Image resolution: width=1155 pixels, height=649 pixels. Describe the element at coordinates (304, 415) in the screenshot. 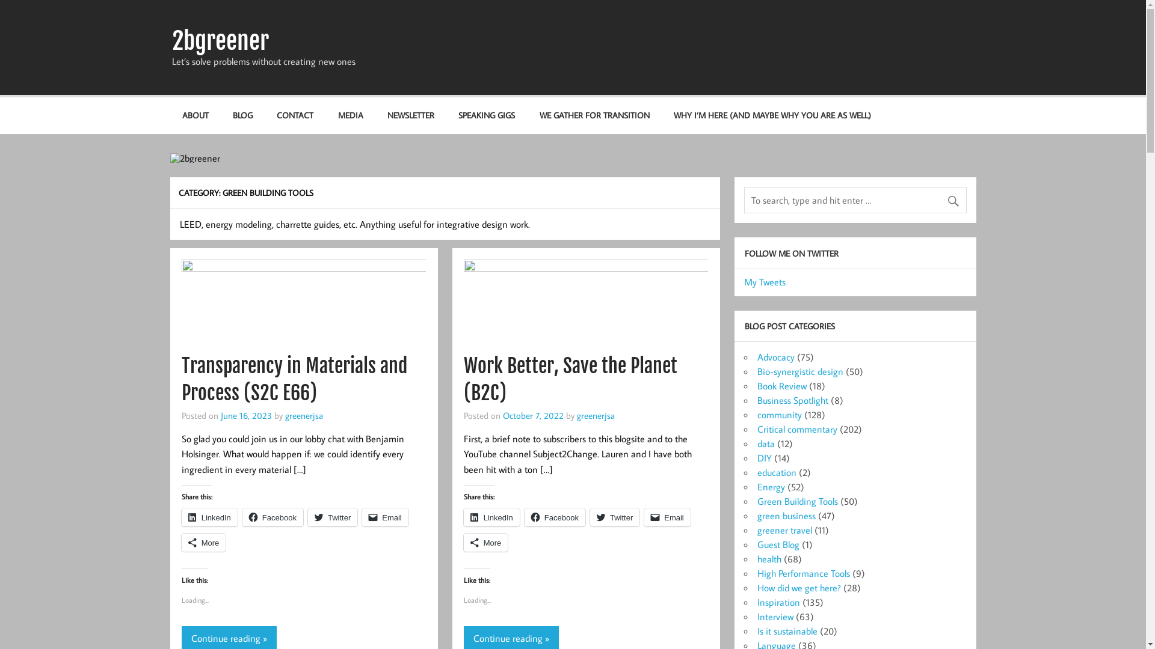

I see `greenerjsa` at that location.